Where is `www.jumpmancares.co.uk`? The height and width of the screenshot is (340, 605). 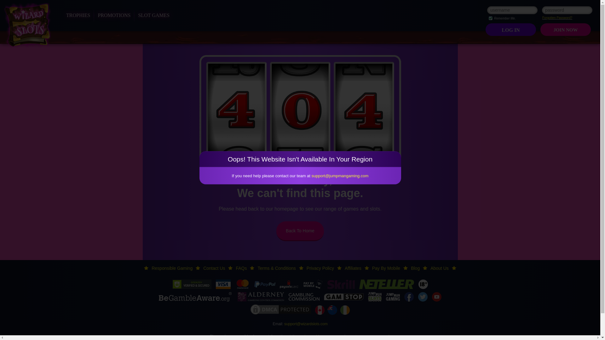
www.jumpmancares.co.uk is located at coordinates (368, 336).